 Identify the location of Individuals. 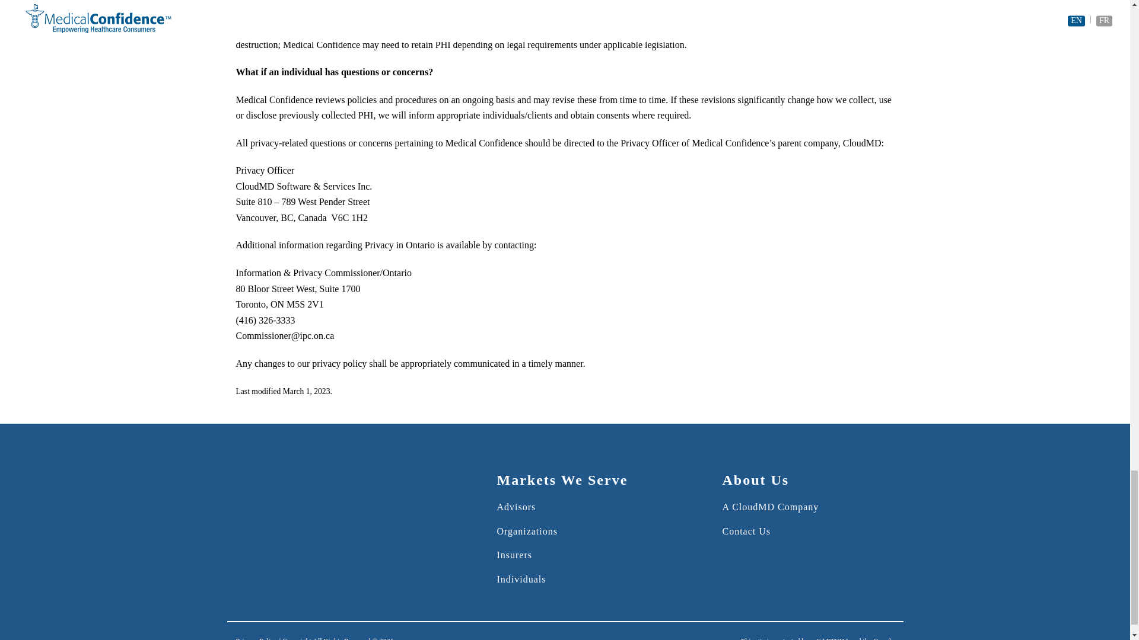
(521, 579).